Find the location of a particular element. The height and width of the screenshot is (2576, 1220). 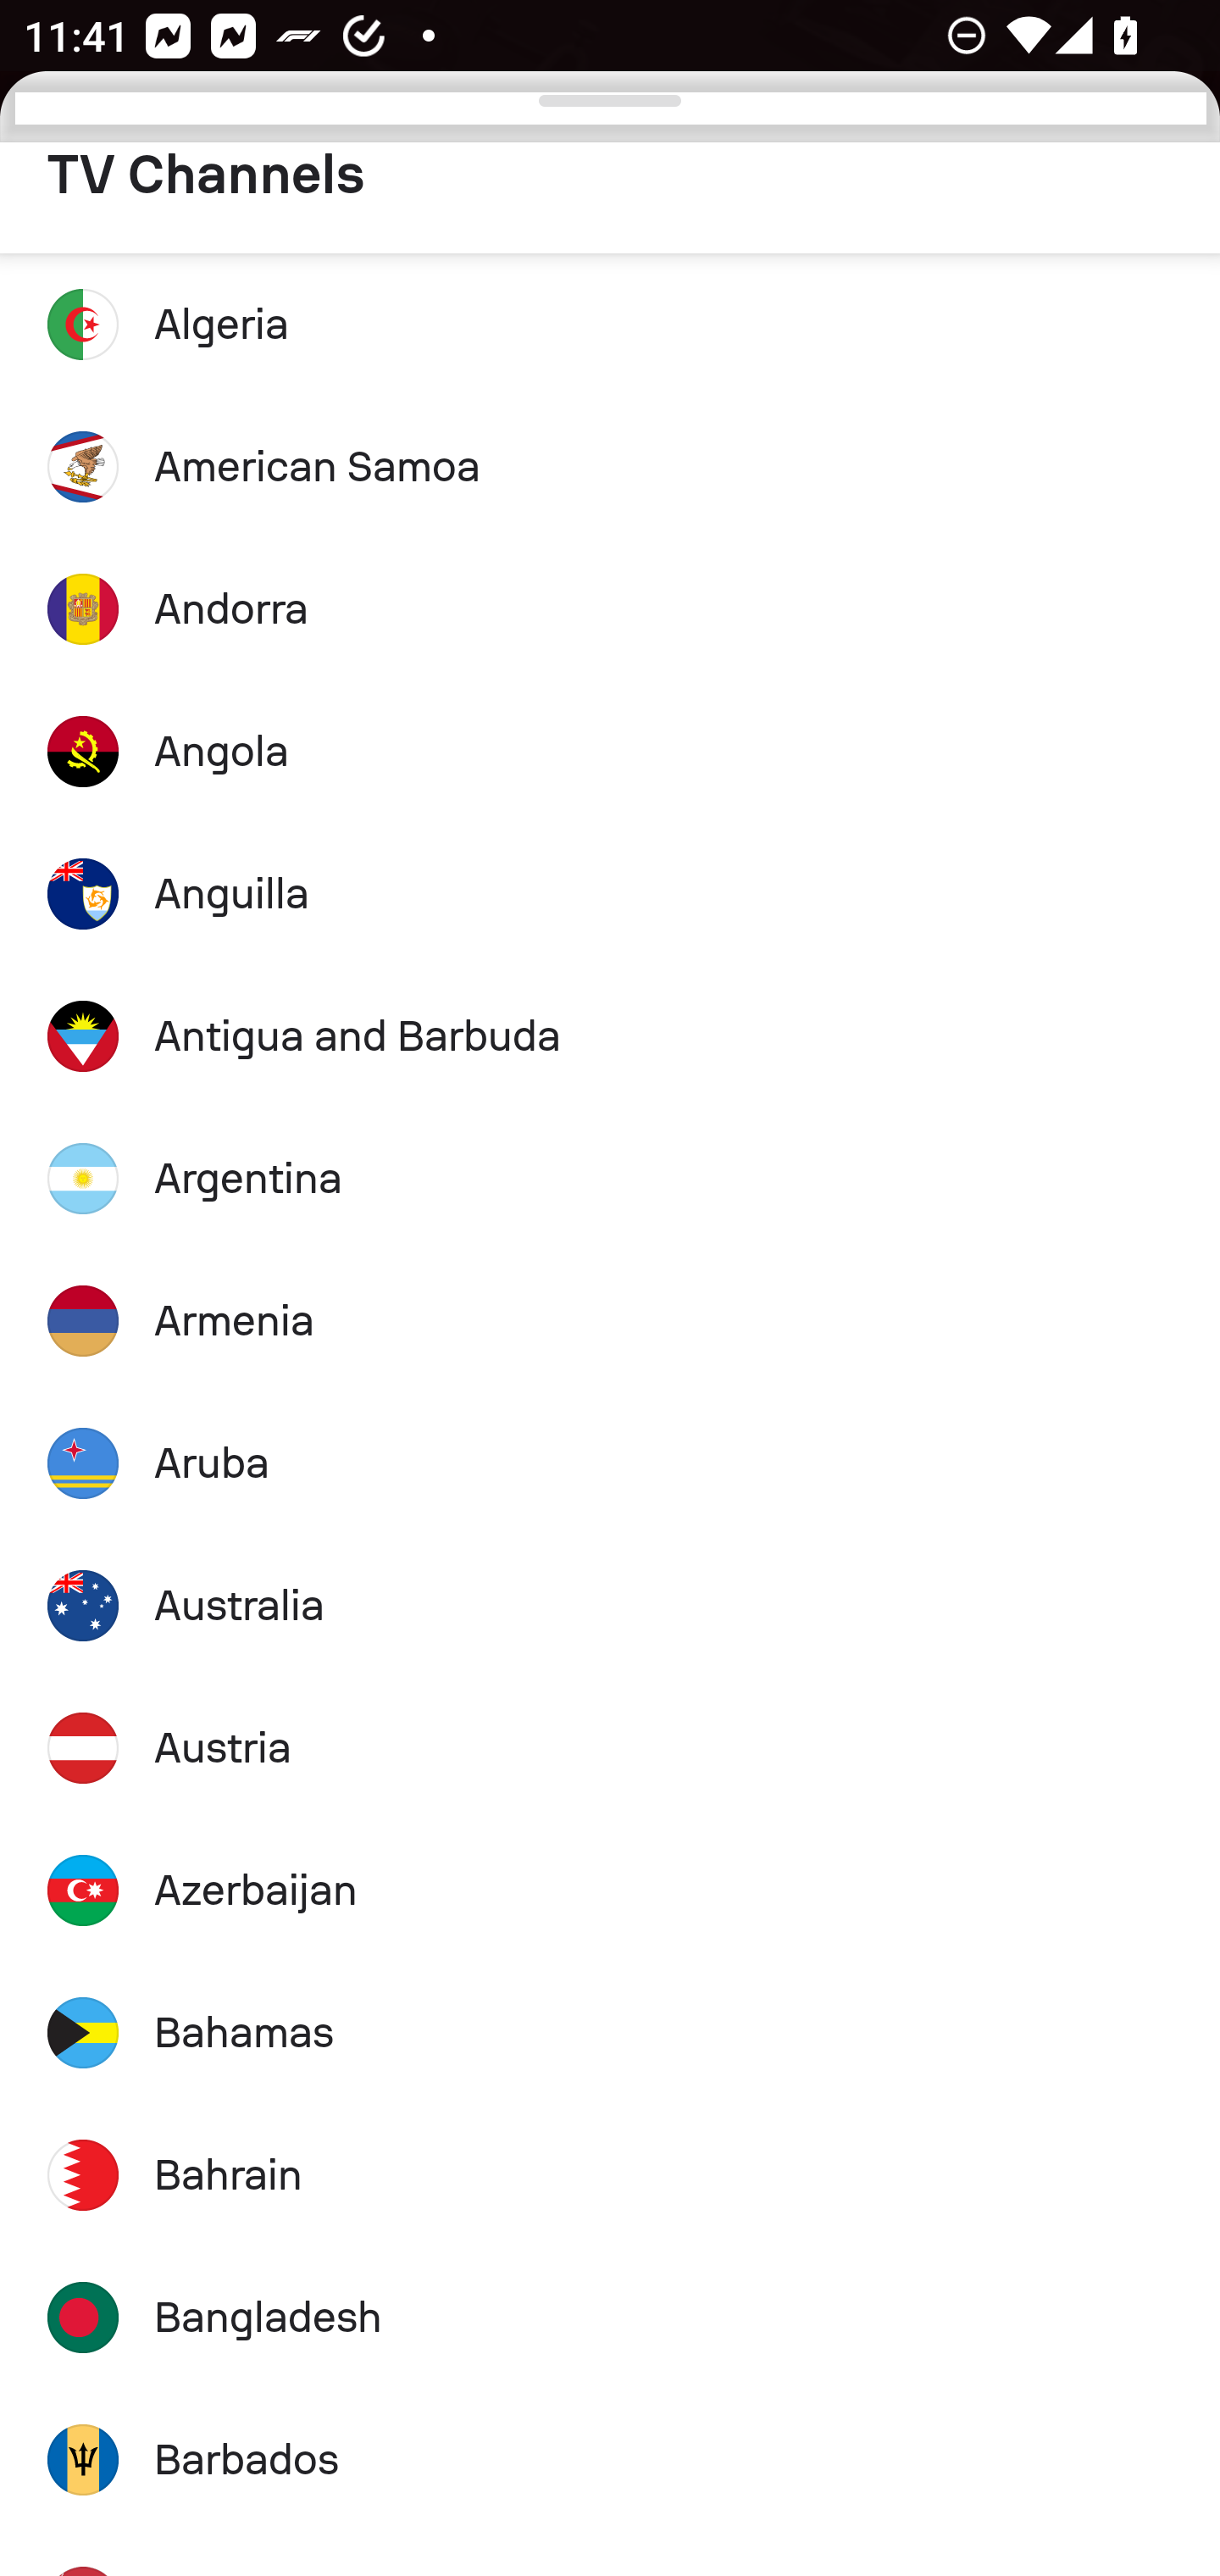

Antigua and Barbuda is located at coordinates (610, 1037).